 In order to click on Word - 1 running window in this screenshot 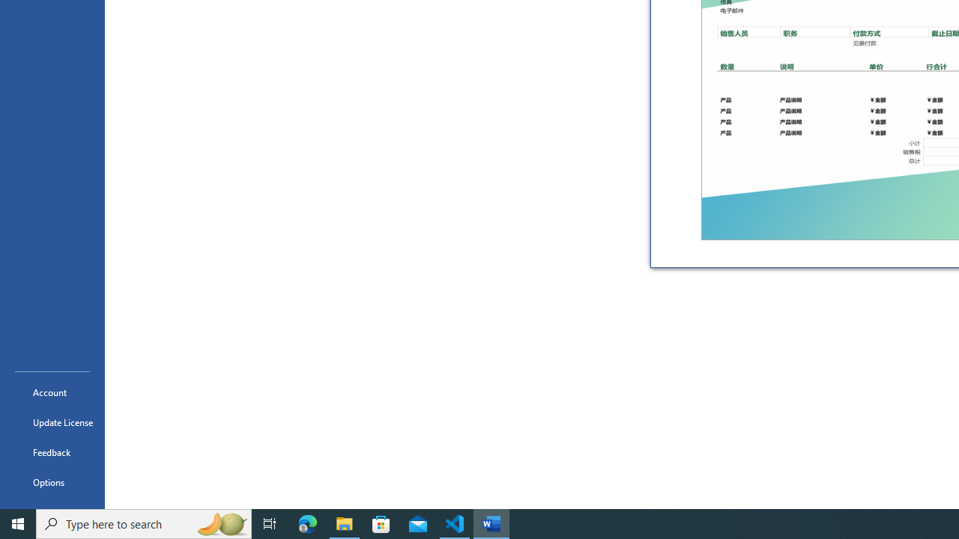, I will do `click(491, 524)`.